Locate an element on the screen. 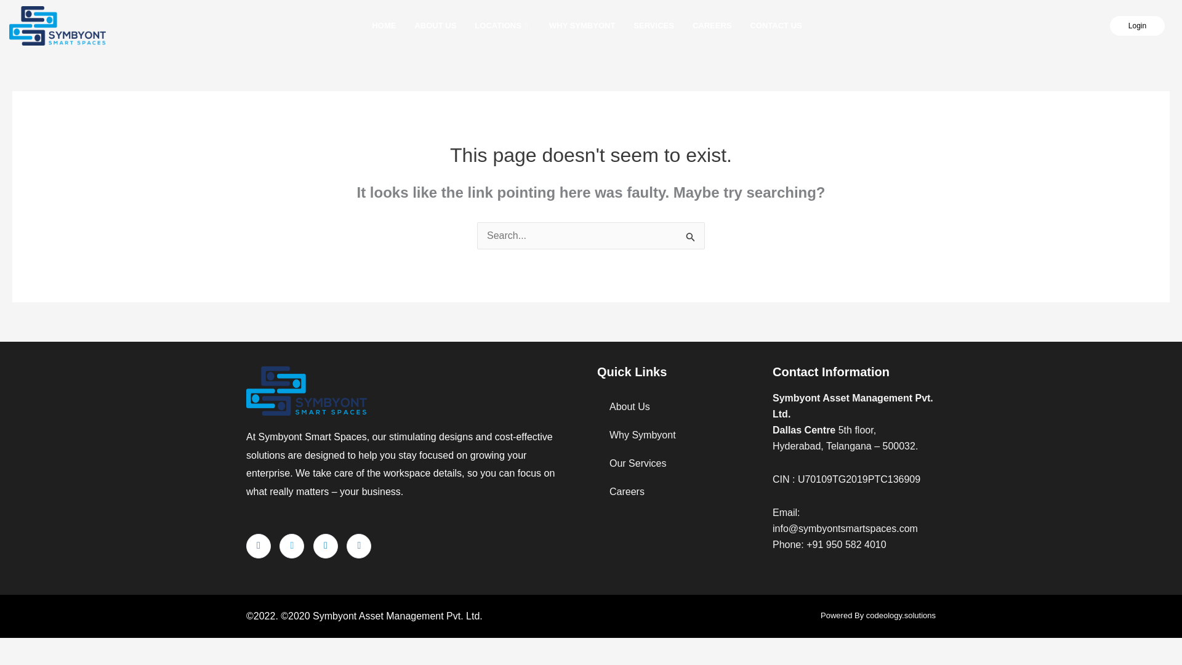 The image size is (1182, 665). ABOUT US is located at coordinates (435, 26).